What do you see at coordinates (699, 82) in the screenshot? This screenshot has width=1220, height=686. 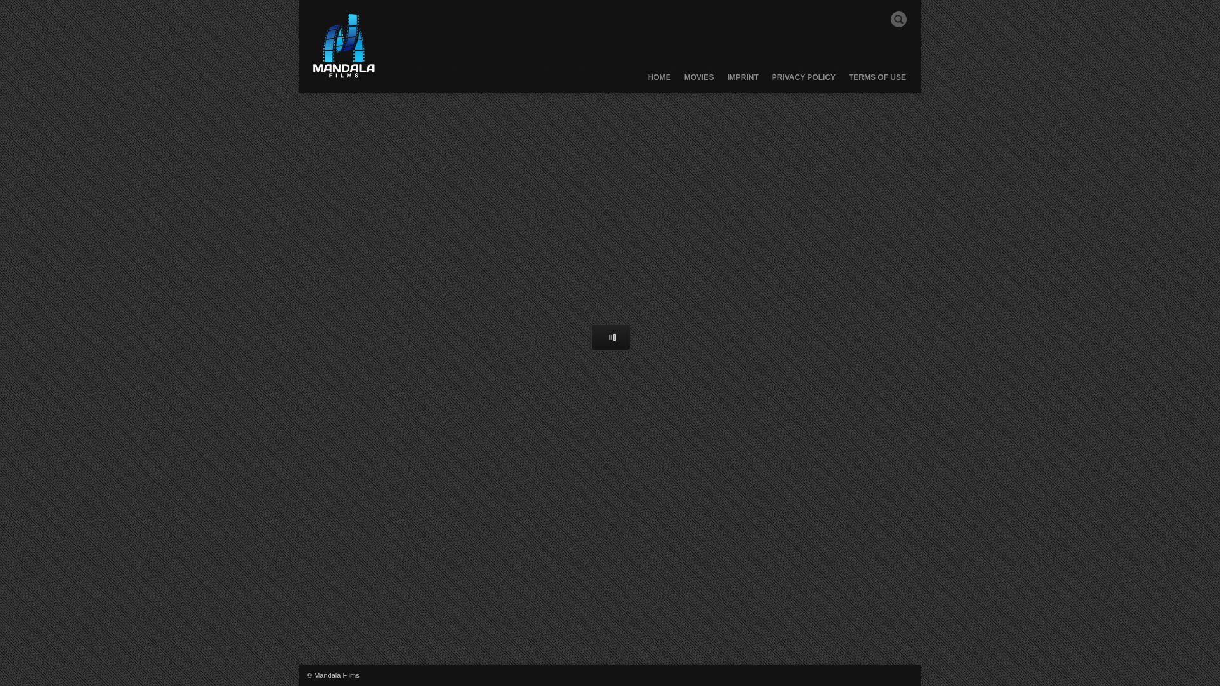 I see `MOVIES` at bounding box center [699, 82].